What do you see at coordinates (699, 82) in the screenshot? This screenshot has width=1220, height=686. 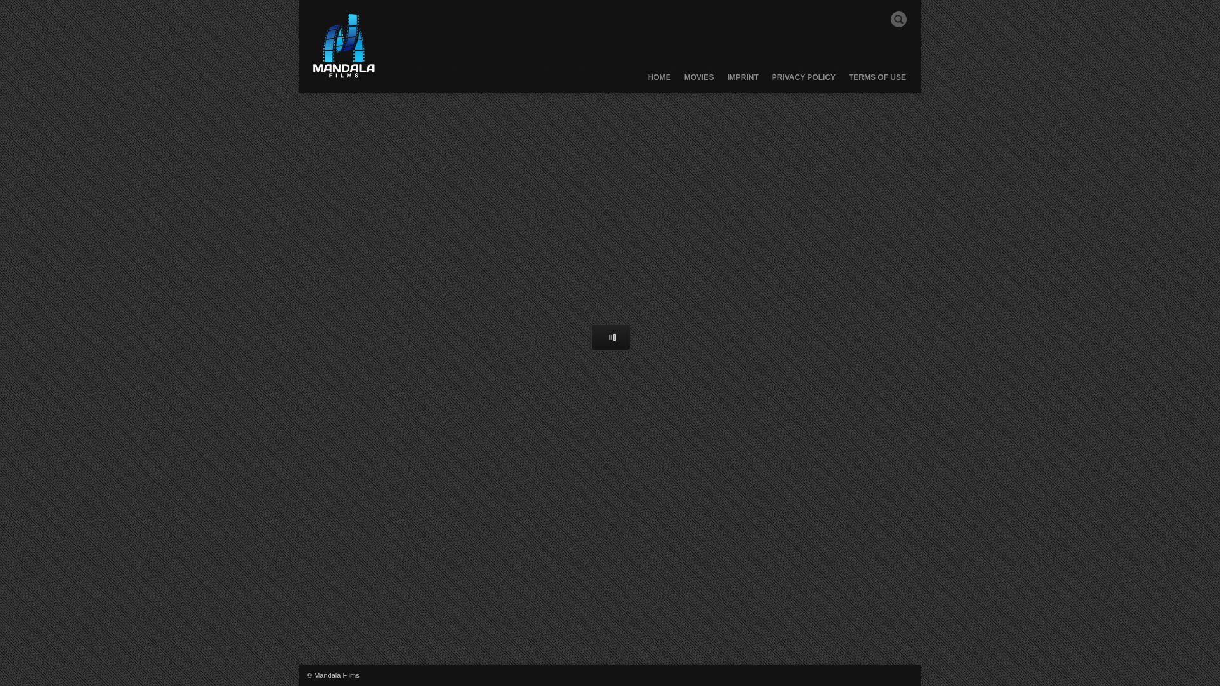 I see `MOVIES` at bounding box center [699, 82].